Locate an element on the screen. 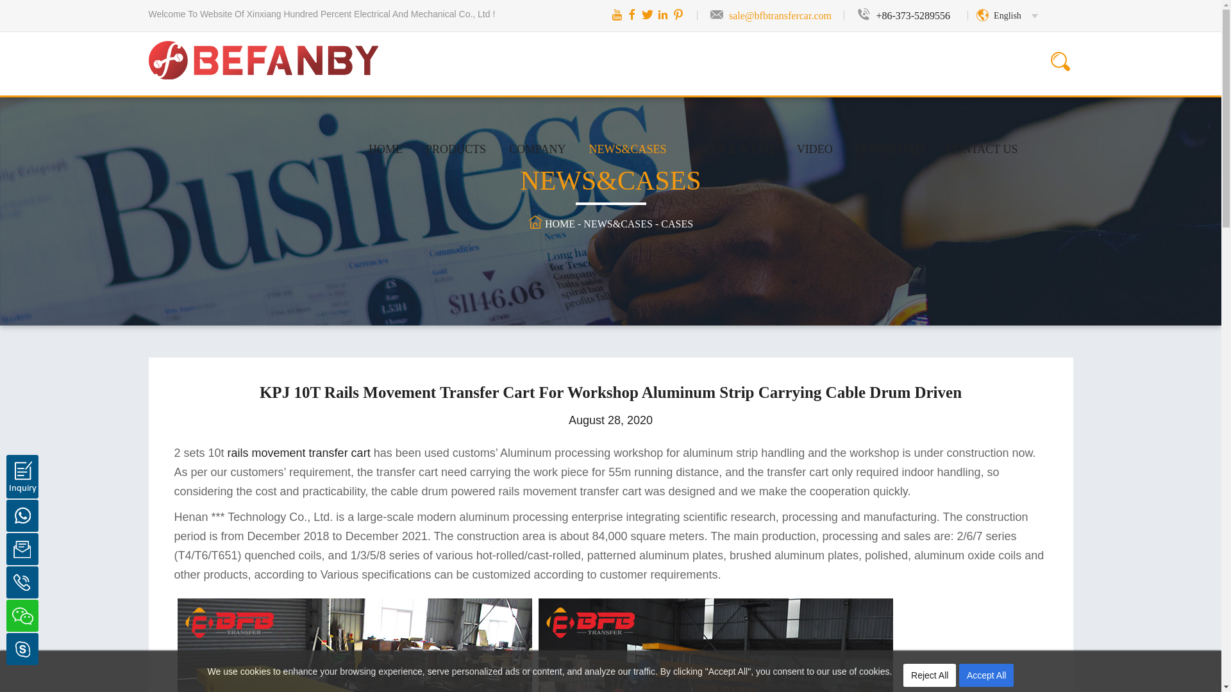 This screenshot has width=1231, height=692. English is located at coordinates (1007, 15).